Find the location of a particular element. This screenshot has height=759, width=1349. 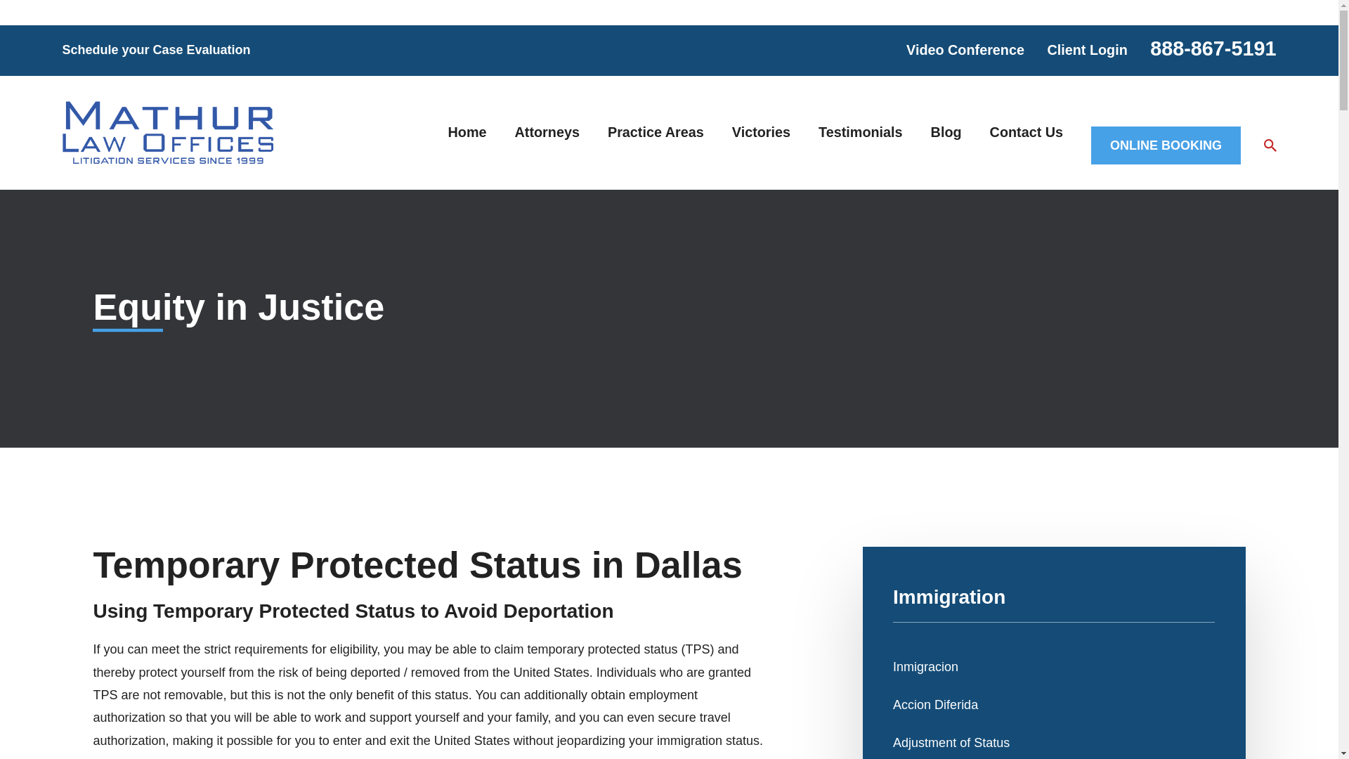

Testimonials is located at coordinates (860, 132).